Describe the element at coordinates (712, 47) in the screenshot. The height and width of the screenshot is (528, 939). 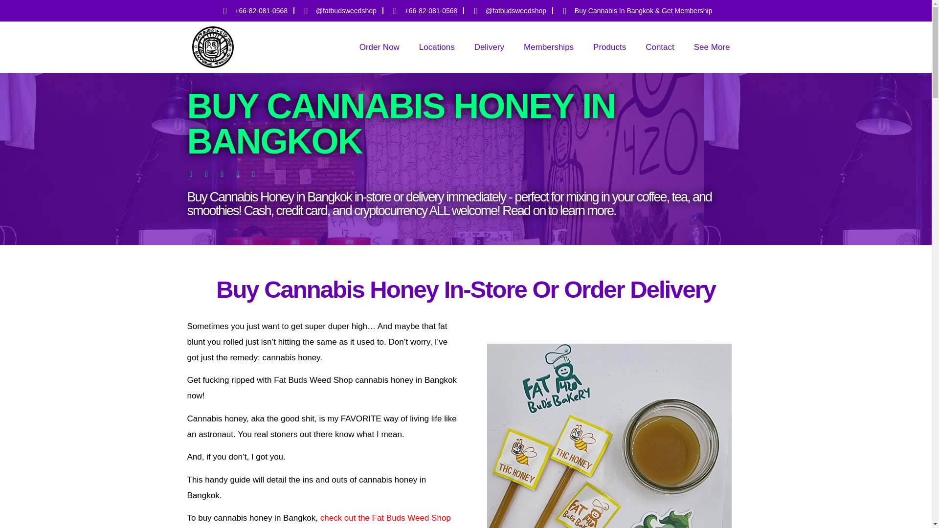
I see `See More` at that location.